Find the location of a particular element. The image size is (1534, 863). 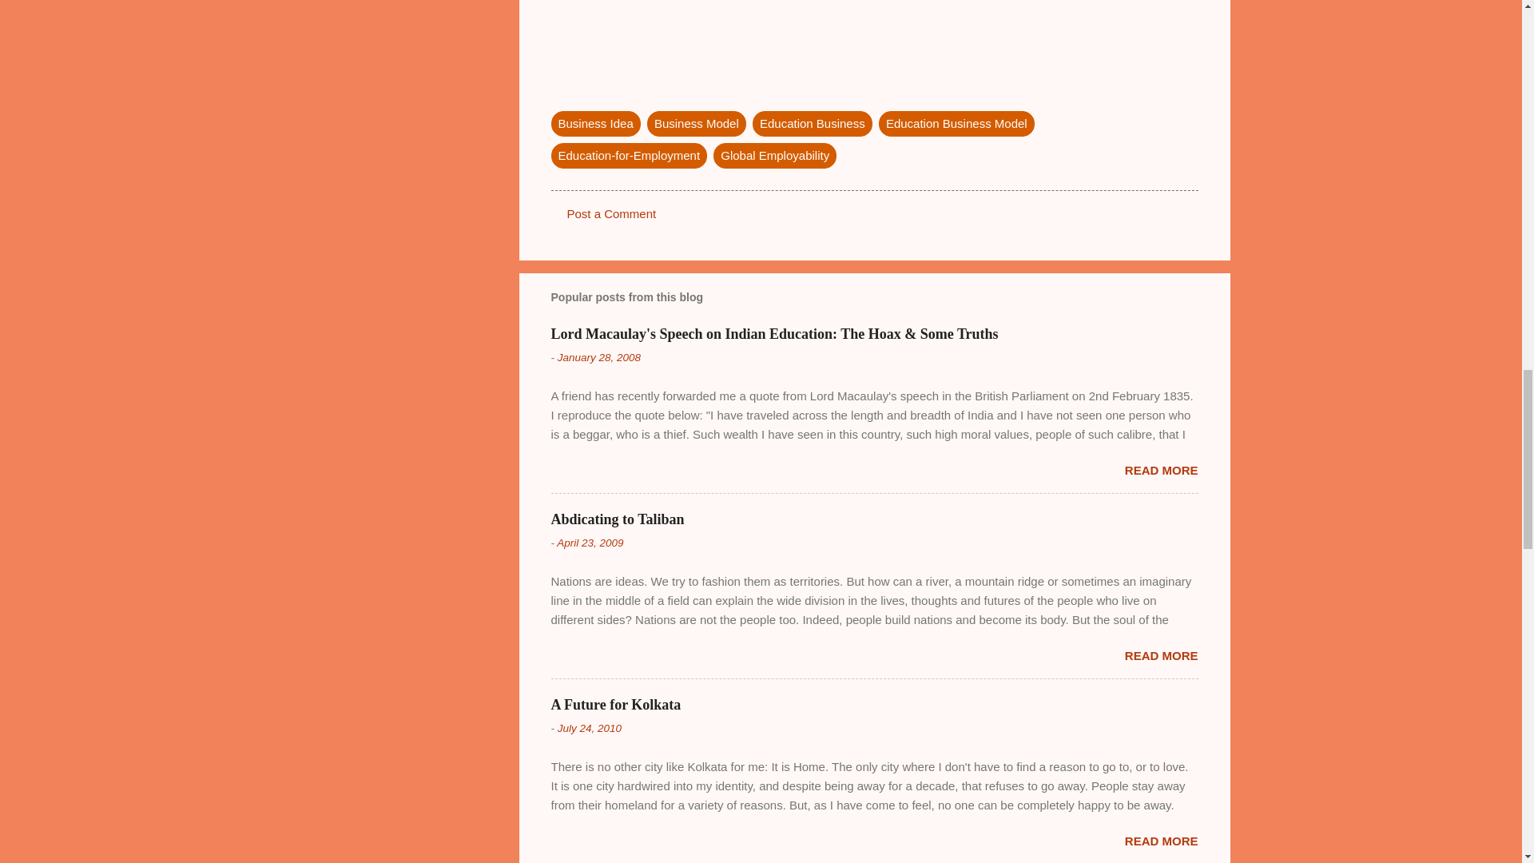

Business Idea is located at coordinates (596, 123).